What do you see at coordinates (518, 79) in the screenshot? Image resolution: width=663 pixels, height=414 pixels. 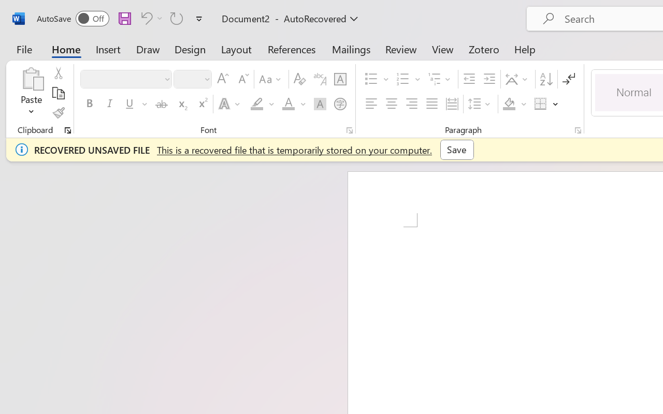 I see `Asian Layout` at bounding box center [518, 79].